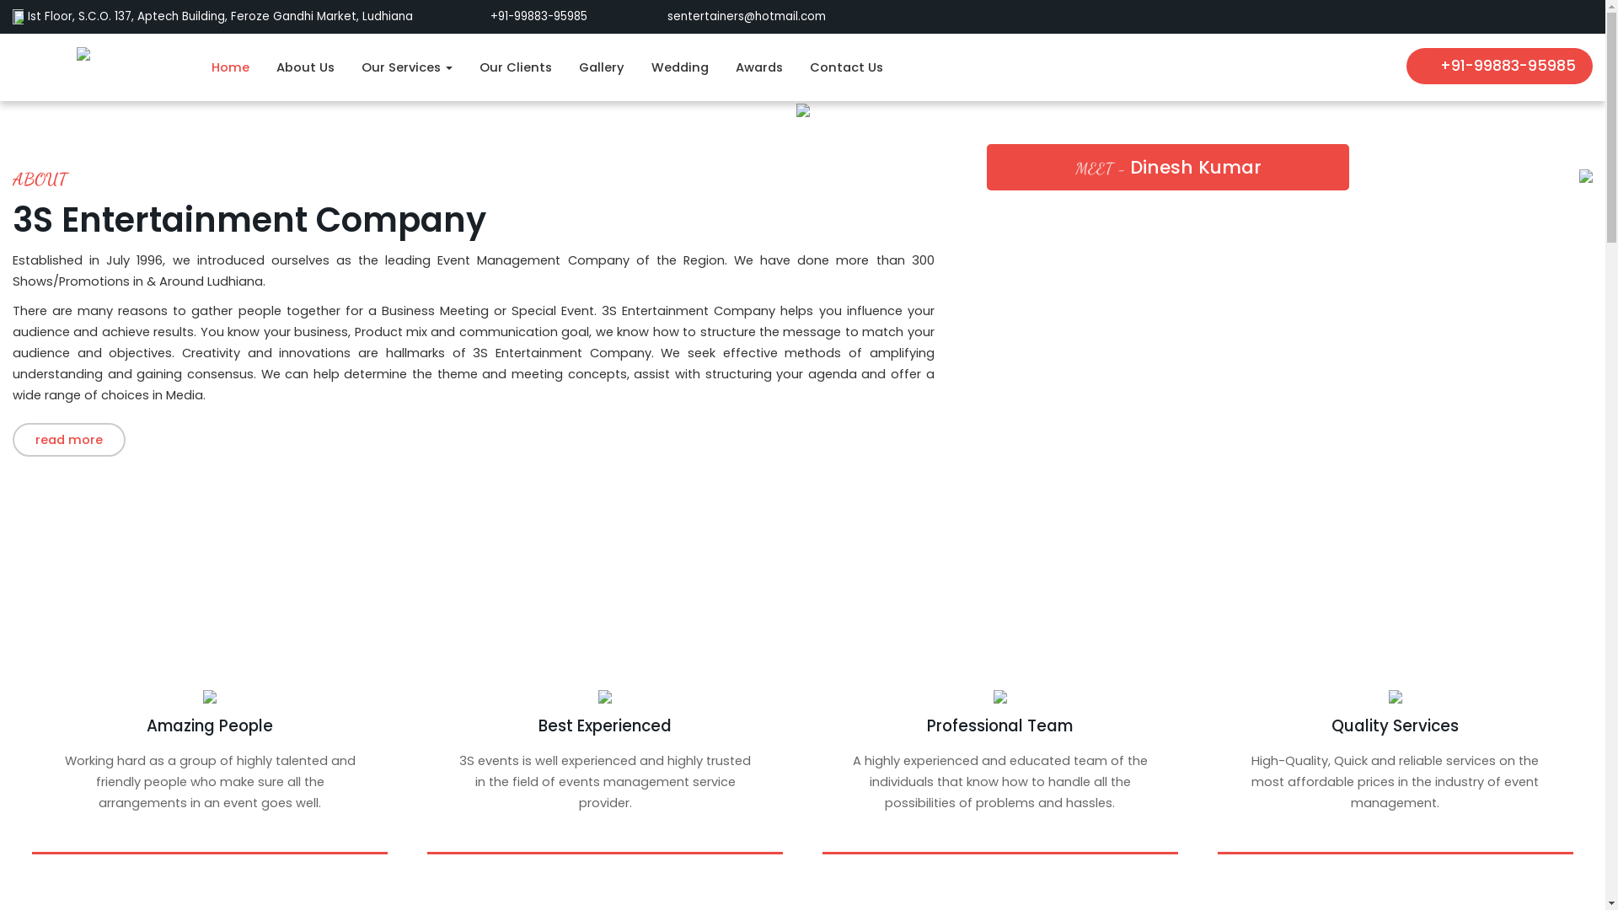  I want to click on Our Services, so click(407, 68).